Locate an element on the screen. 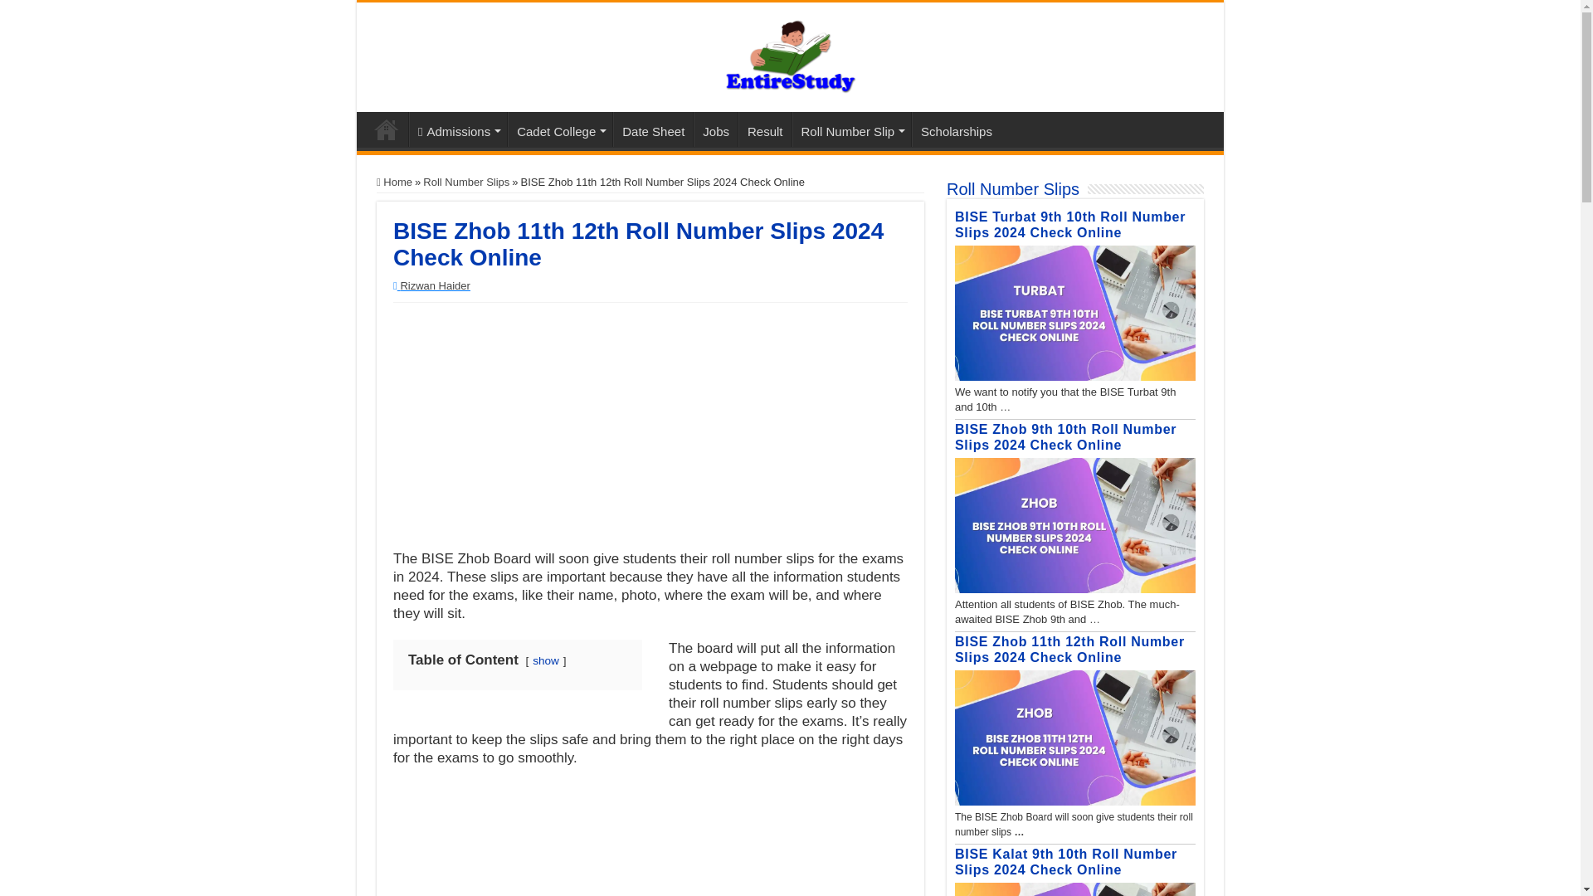 Image resolution: width=1593 pixels, height=896 pixels. Scholarships is located at coordinates (956, 129).